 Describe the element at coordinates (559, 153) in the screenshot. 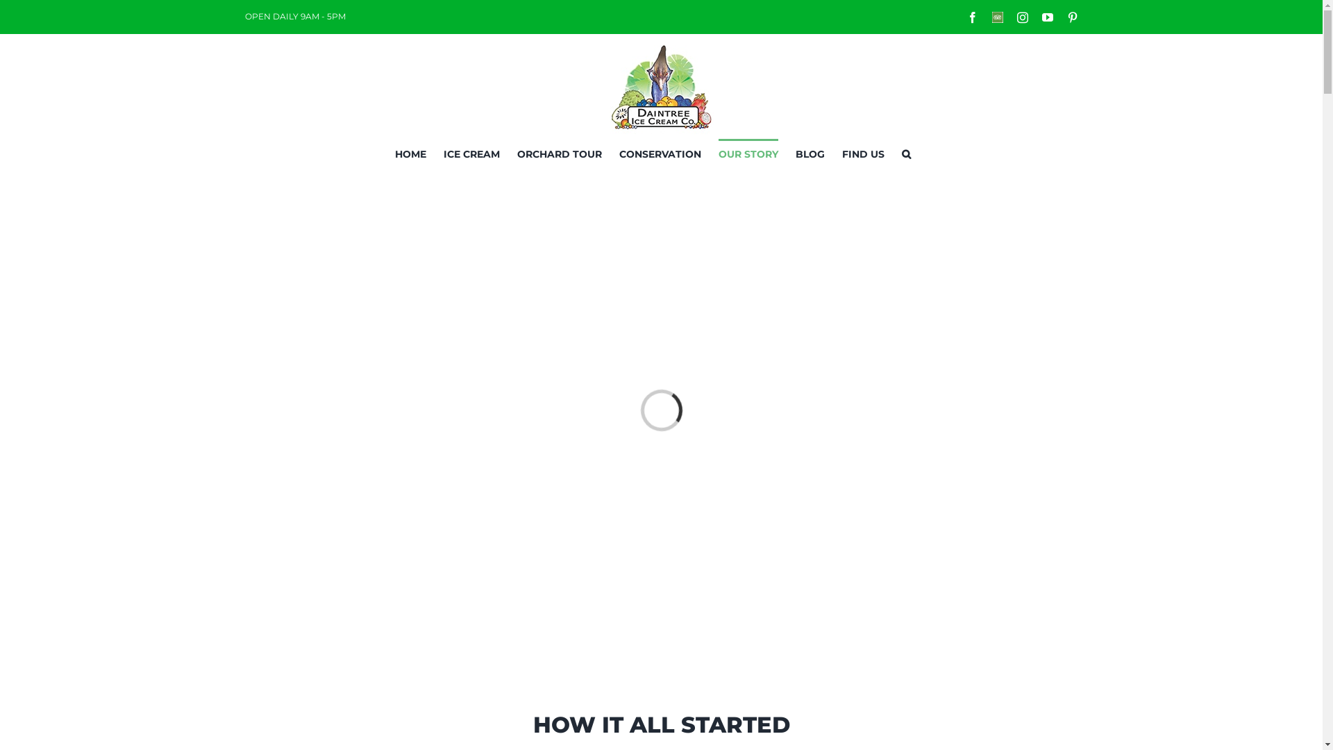

I see `ORCHARD TOUR` at that location.